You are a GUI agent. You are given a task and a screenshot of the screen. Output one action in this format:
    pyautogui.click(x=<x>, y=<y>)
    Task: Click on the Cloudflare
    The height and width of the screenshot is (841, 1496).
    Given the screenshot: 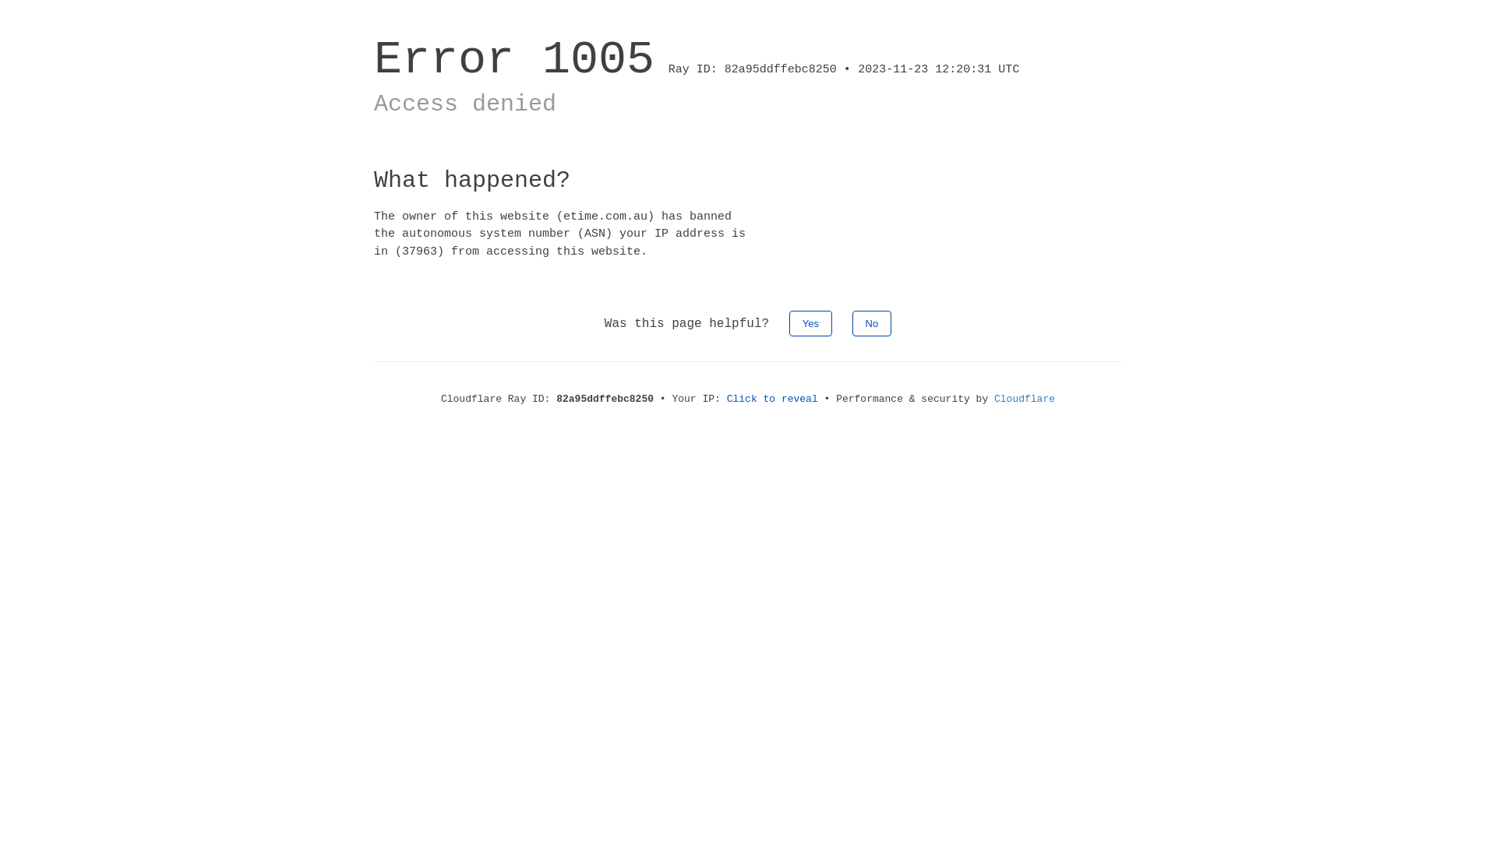 What is the action you would take?
    pyautogui.click(x=1025, y=399)
    